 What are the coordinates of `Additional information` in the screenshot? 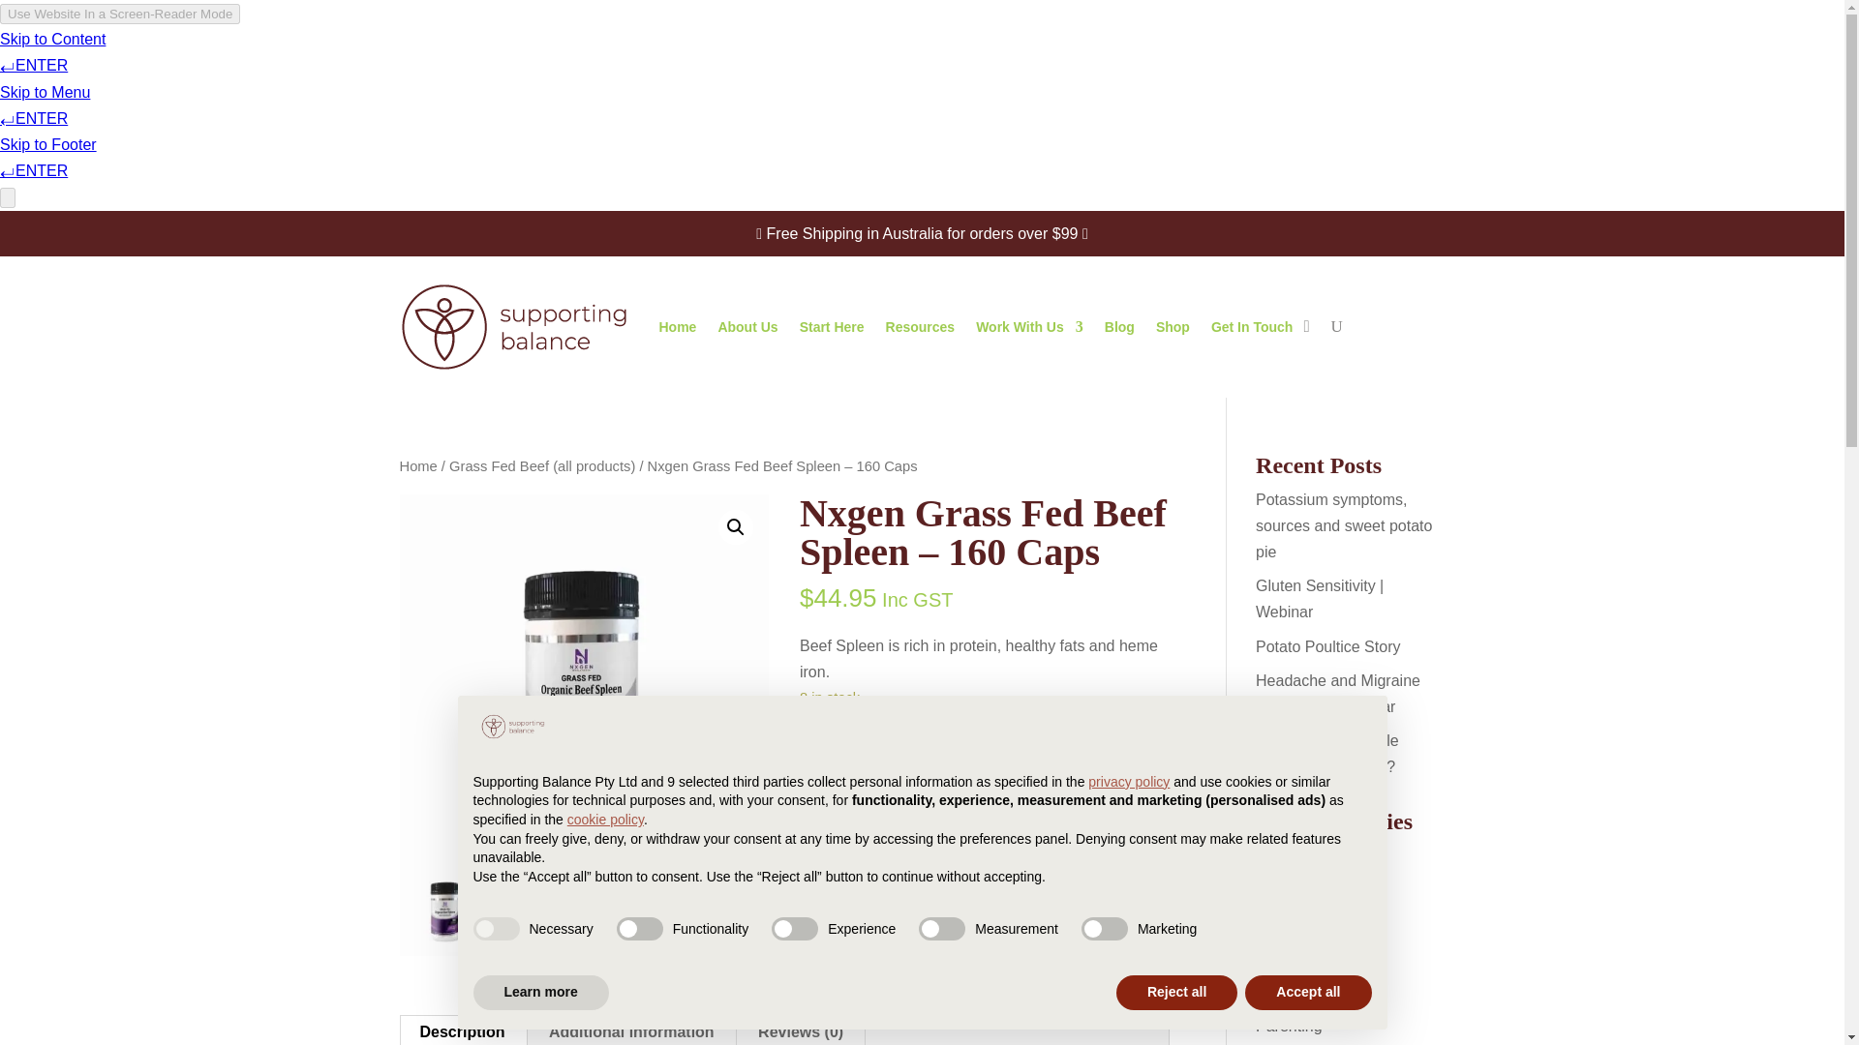 It's located at (631, 1030).